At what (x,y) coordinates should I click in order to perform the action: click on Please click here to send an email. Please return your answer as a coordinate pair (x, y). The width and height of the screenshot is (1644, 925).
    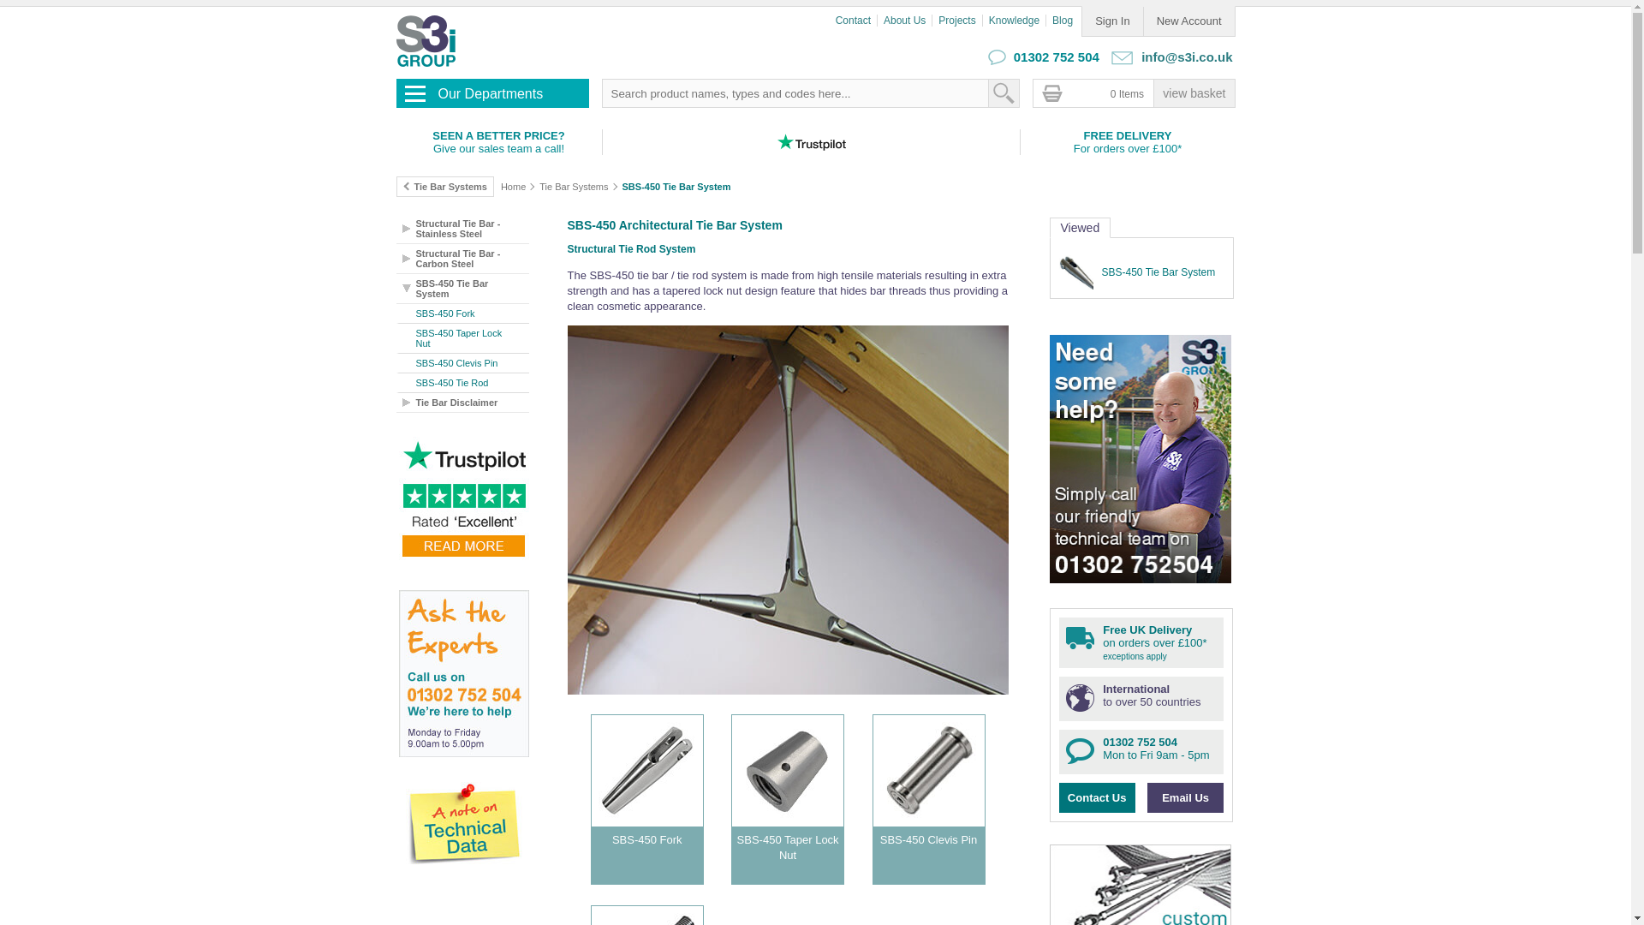
    Looking at the image, I should click on (1184, 57).